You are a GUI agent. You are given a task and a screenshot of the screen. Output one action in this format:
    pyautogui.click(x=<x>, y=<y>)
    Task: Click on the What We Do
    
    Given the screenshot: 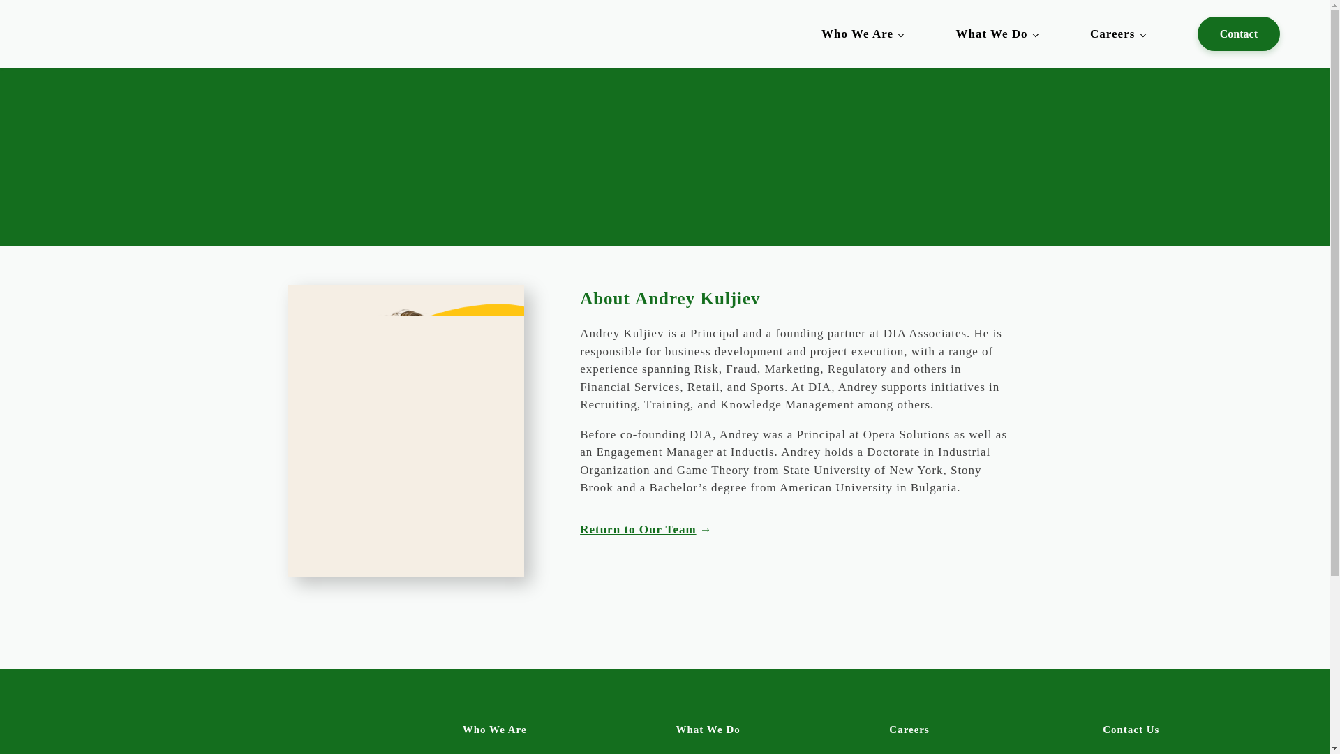 What is the action you would take?
    pyautogui.click(x=707, y=730)
    